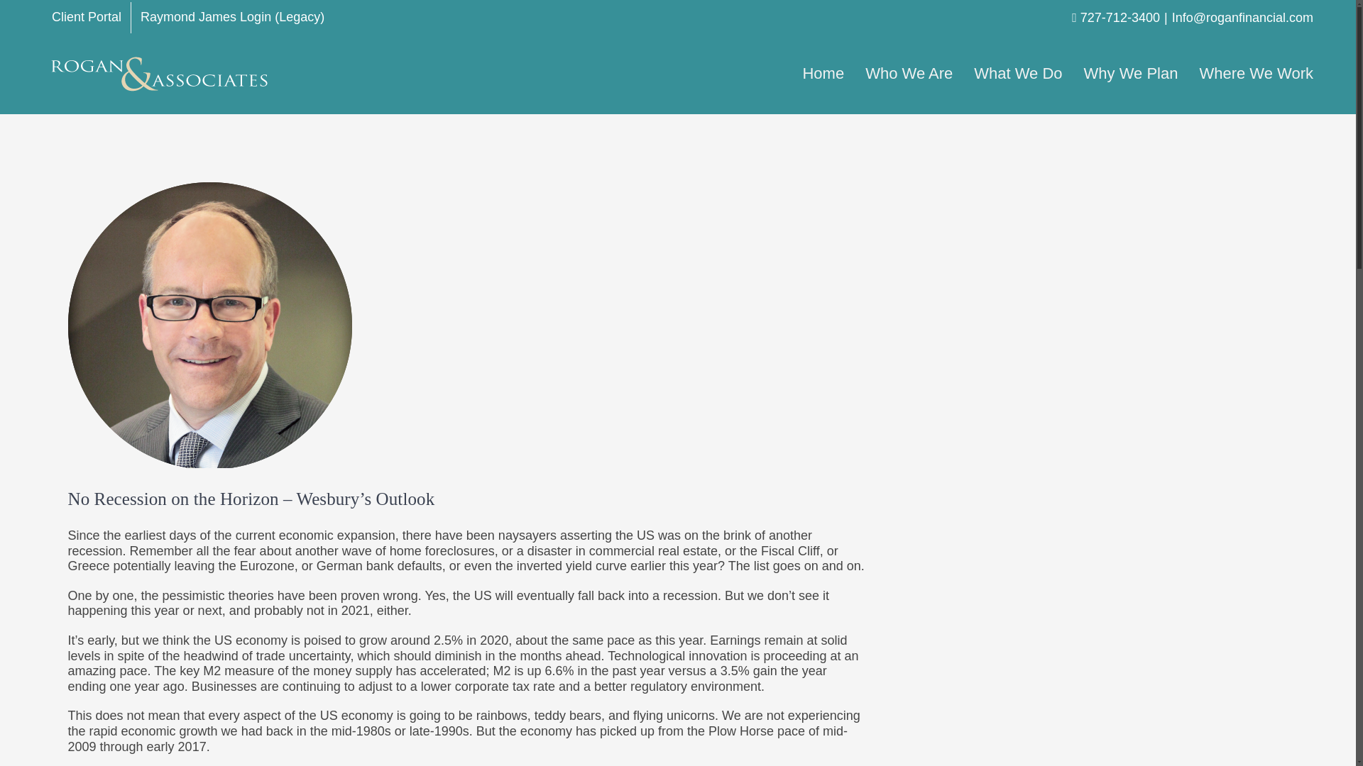 The width and height of the screenshot is (1363, 766). What do you see at coordinates (823, 73) in the screenshot?
I see `Home` at bounding box center [823, 73].